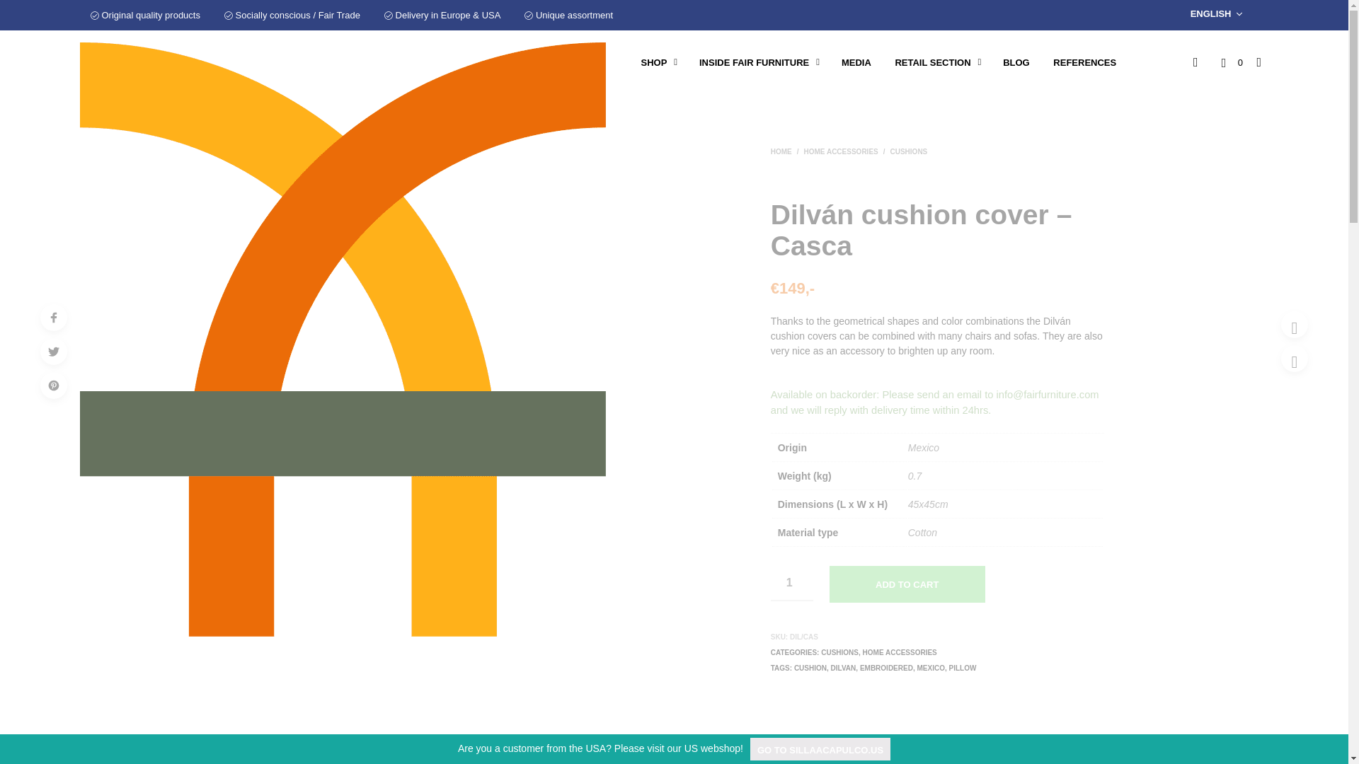  What do you see at coordinates (791, 583) in the screenshot?
I see `1` at bounding box center [791, 583].